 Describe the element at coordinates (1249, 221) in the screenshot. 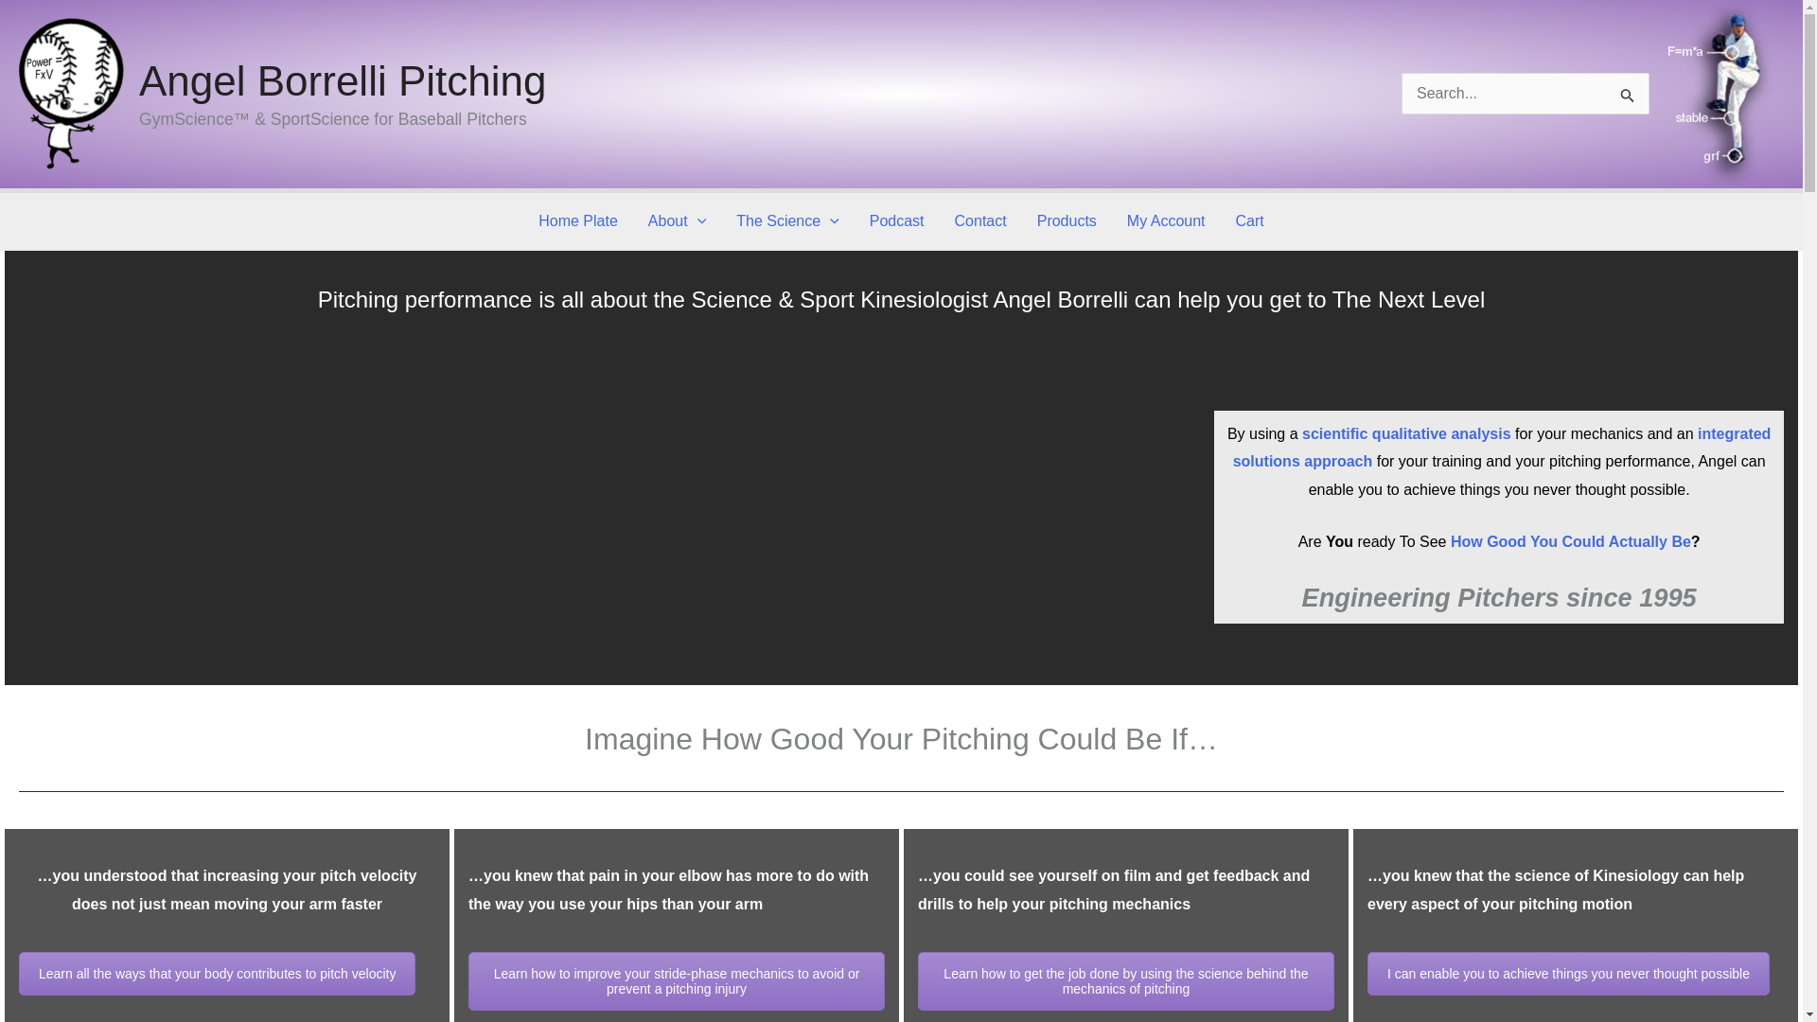

I see `Cart` at that location.